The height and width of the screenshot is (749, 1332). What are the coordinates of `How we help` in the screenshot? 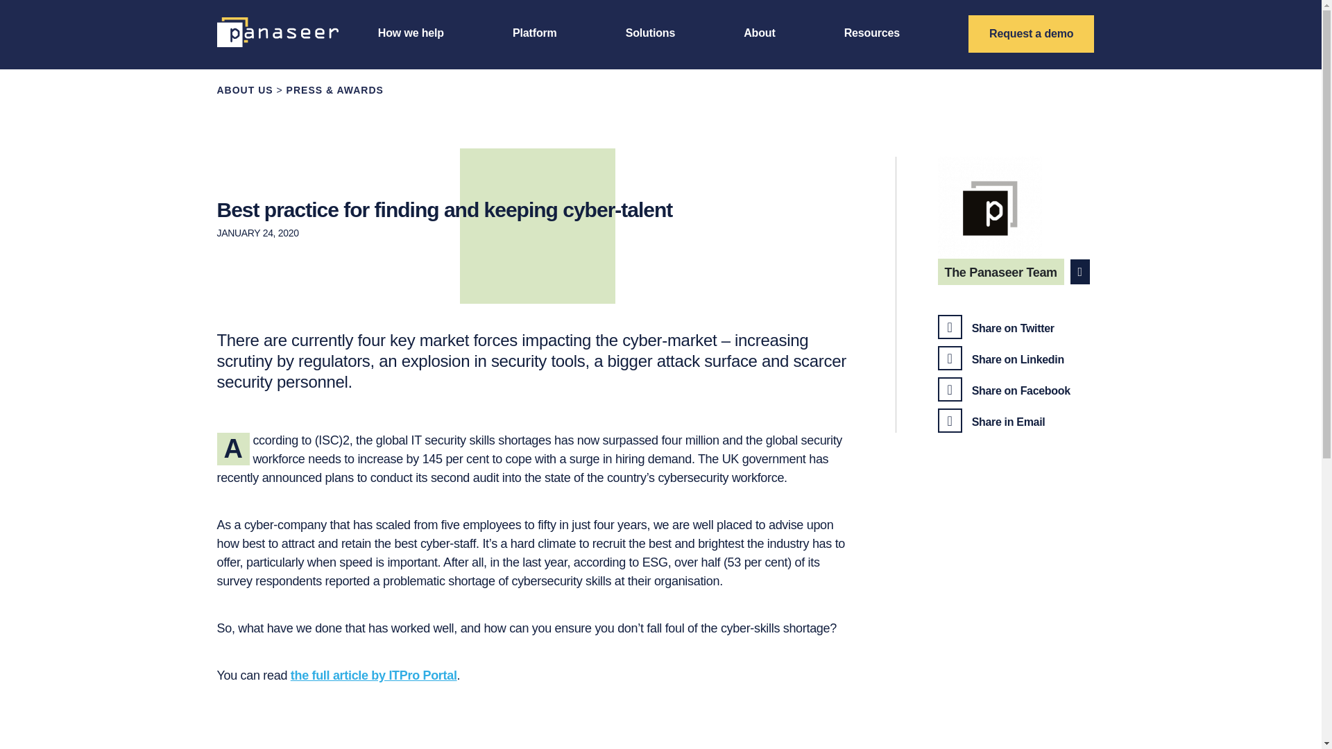 It's located at (411, 33).